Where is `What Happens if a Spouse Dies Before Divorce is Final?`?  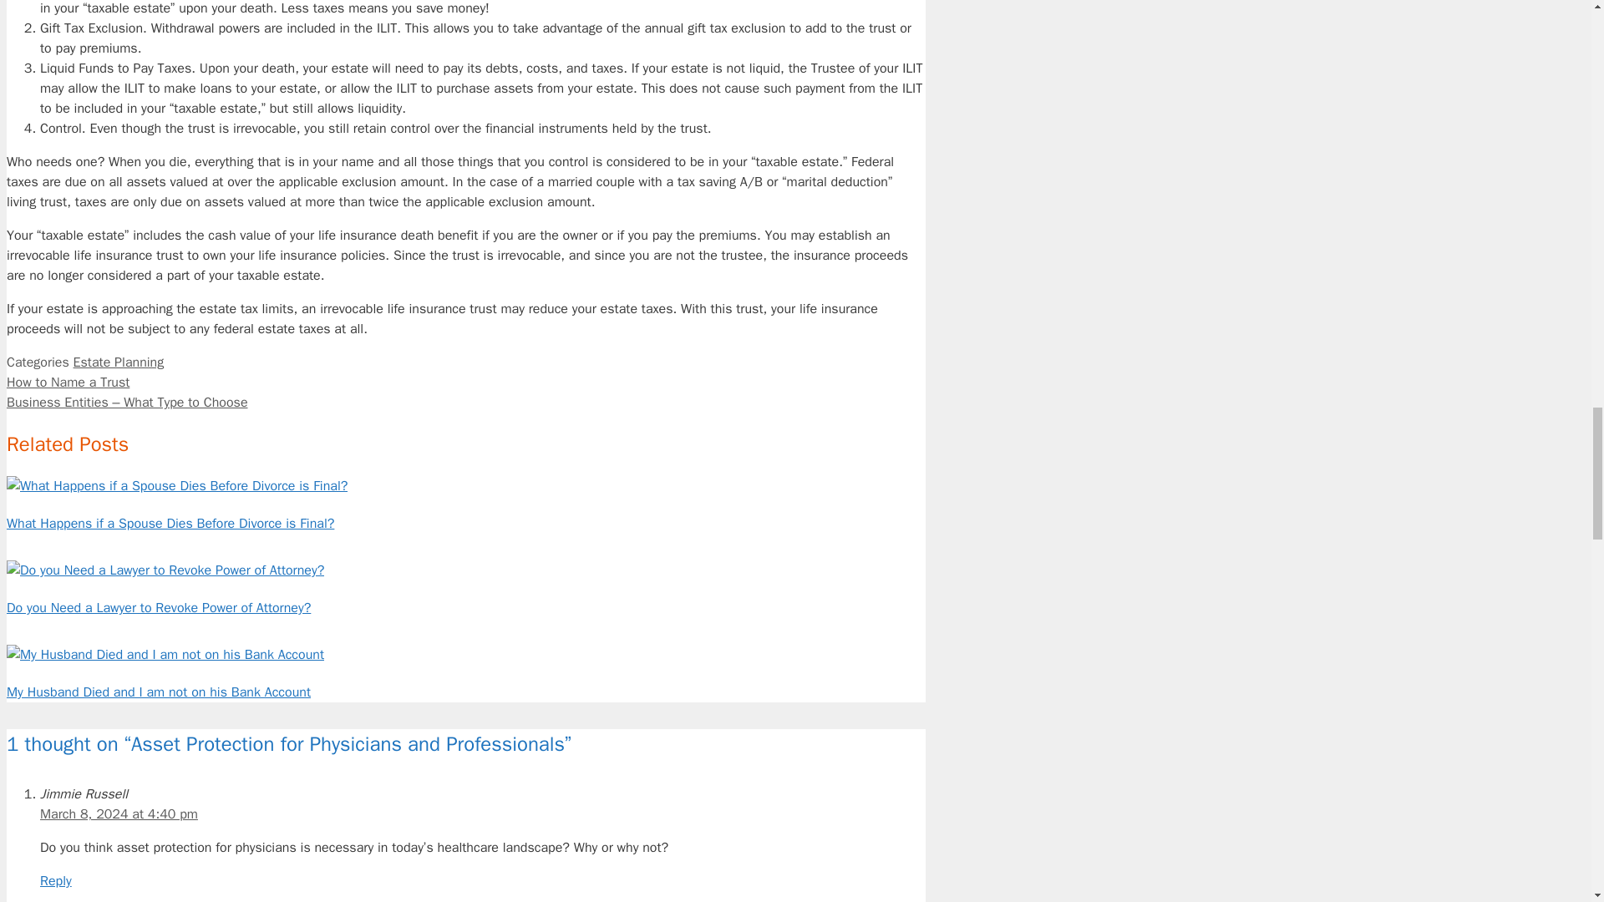
What Happens if a Spouse Dies Before Divorce is Final? is located at coordinates (177, 486).